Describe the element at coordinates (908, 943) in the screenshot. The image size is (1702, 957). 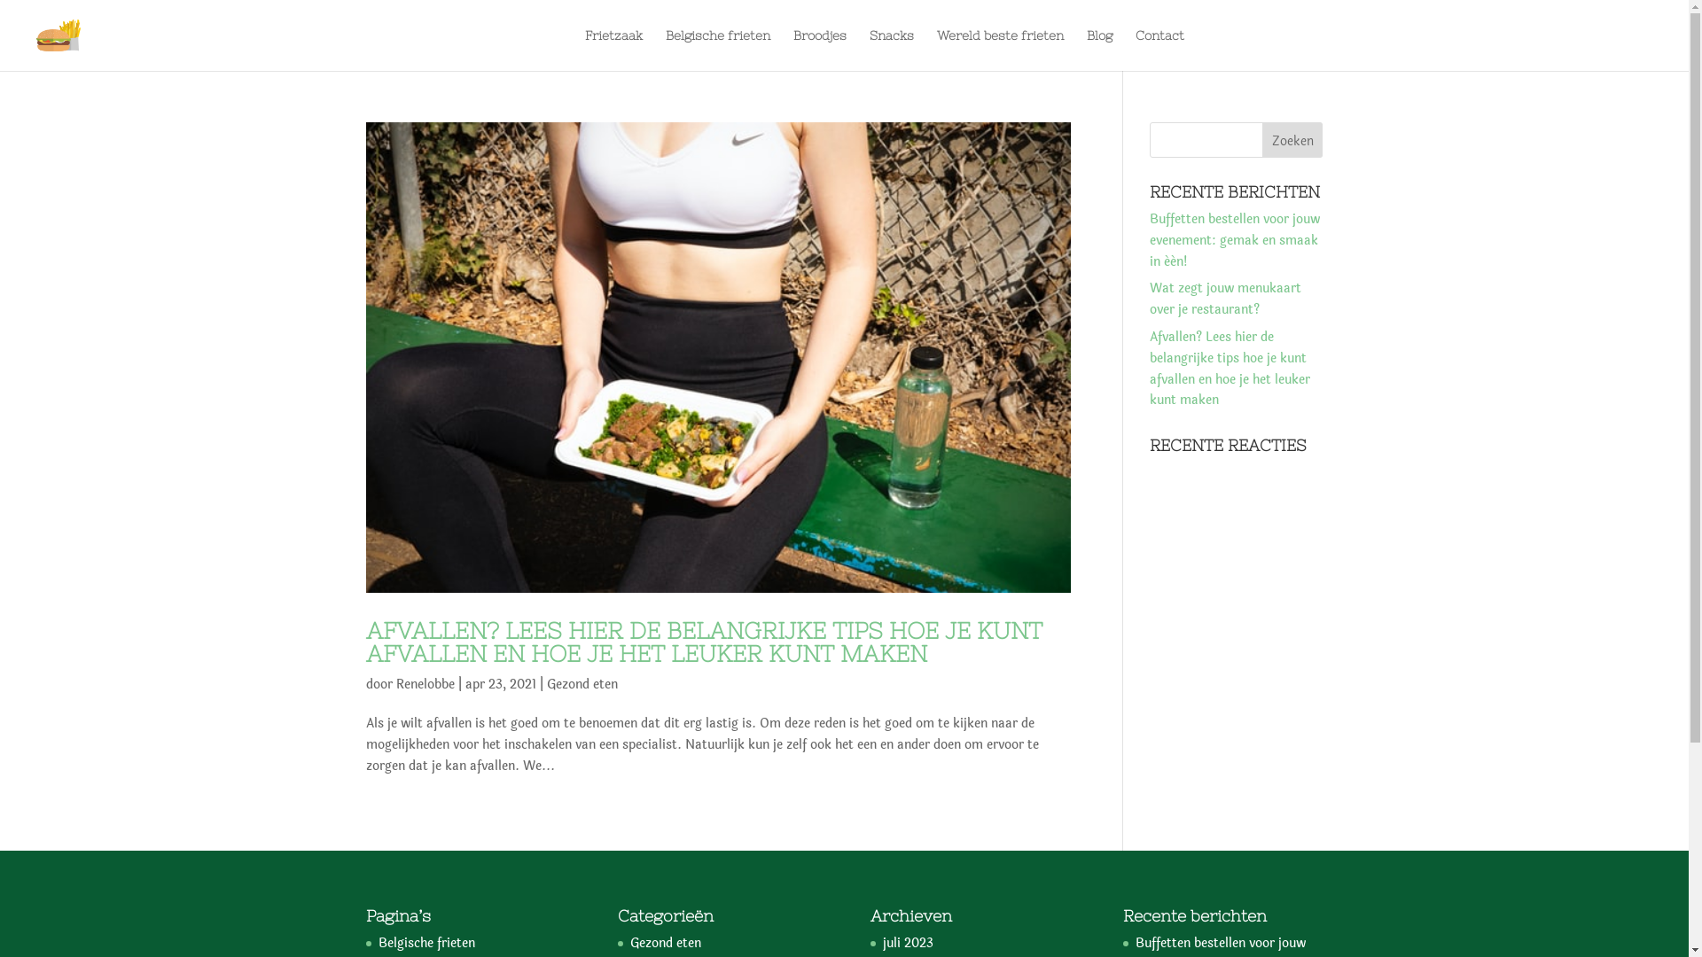
I see `juli 2023` at that location.